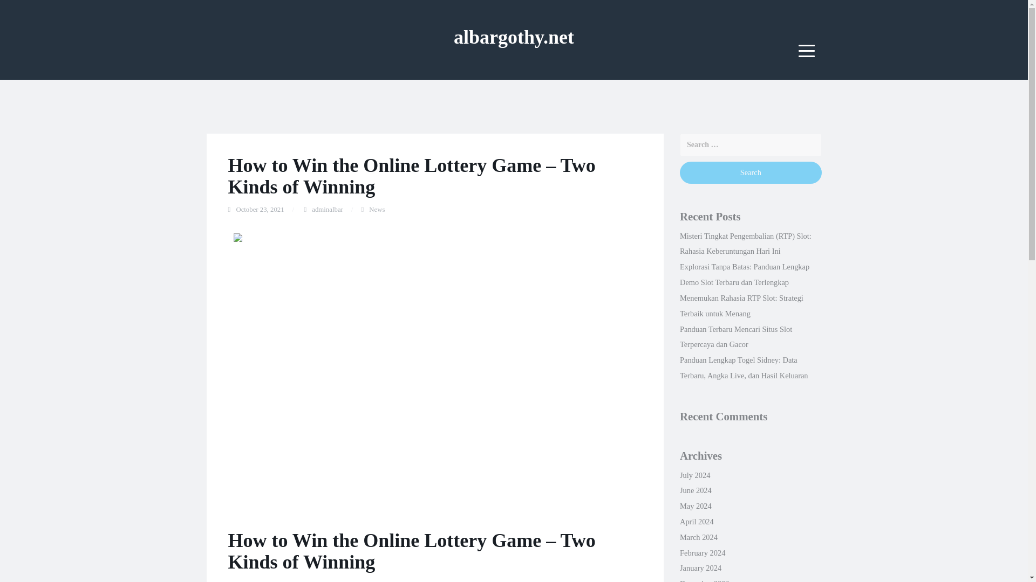  I want to click on April 2024, so click(696, 522).